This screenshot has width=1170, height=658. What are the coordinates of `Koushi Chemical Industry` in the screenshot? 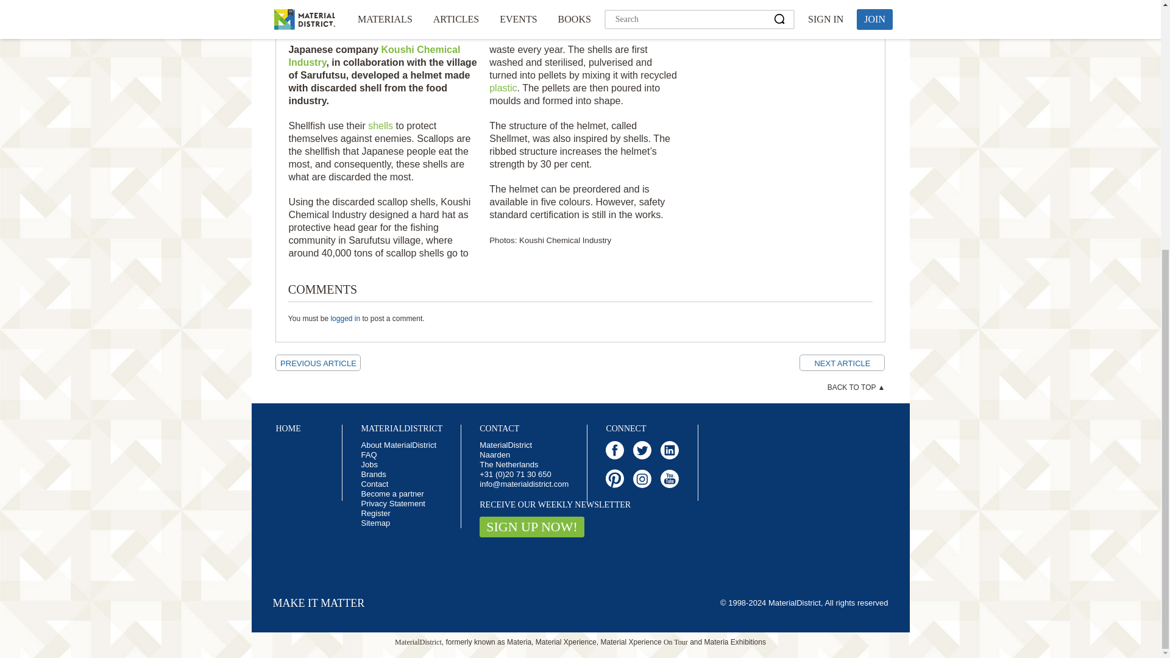 It's located at (374, 56).